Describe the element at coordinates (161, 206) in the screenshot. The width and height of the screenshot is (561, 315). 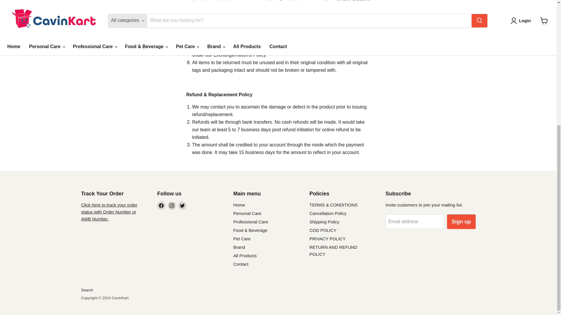
I see `Facebook` at that location.